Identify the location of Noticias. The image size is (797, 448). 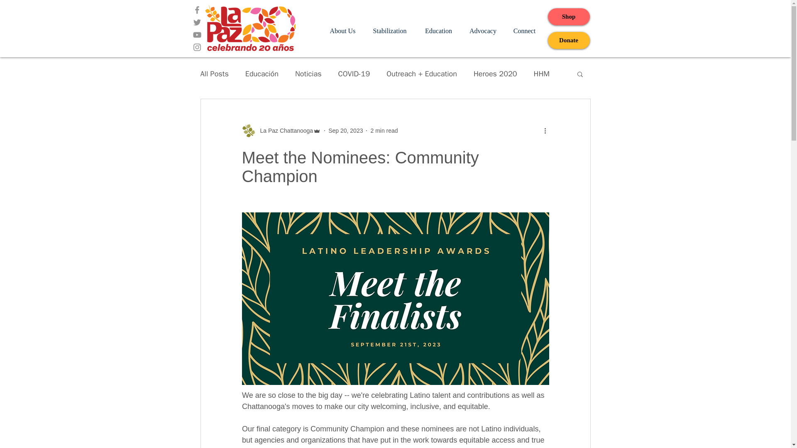
(308, 74).